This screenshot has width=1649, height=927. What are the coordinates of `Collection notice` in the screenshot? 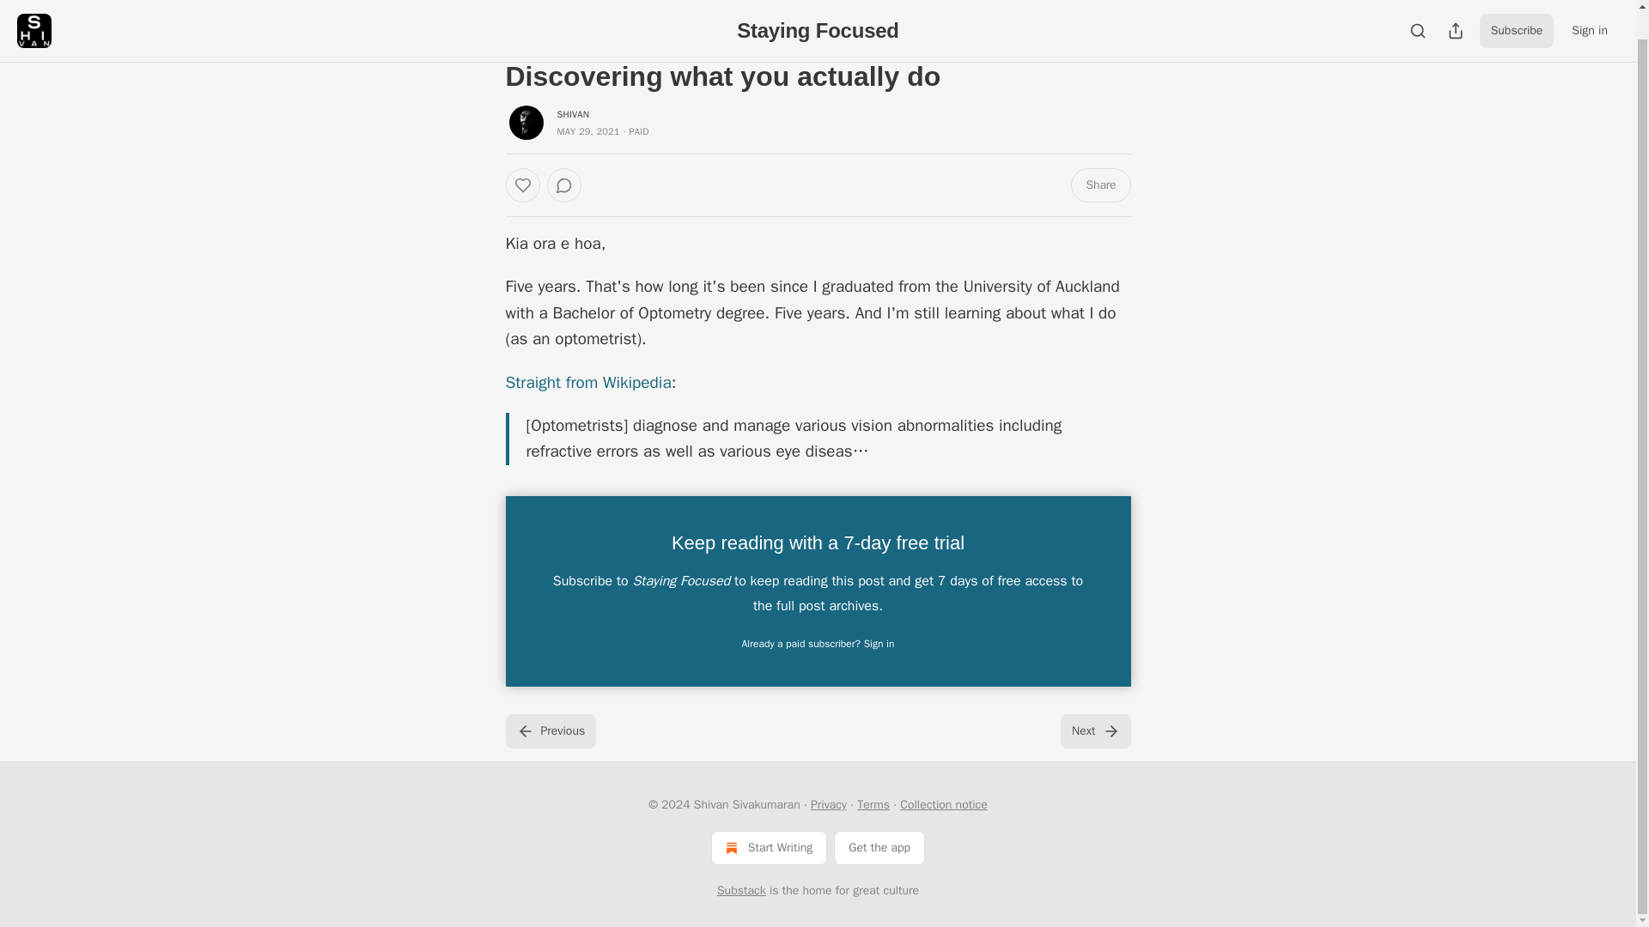 It's located at (943, 804).